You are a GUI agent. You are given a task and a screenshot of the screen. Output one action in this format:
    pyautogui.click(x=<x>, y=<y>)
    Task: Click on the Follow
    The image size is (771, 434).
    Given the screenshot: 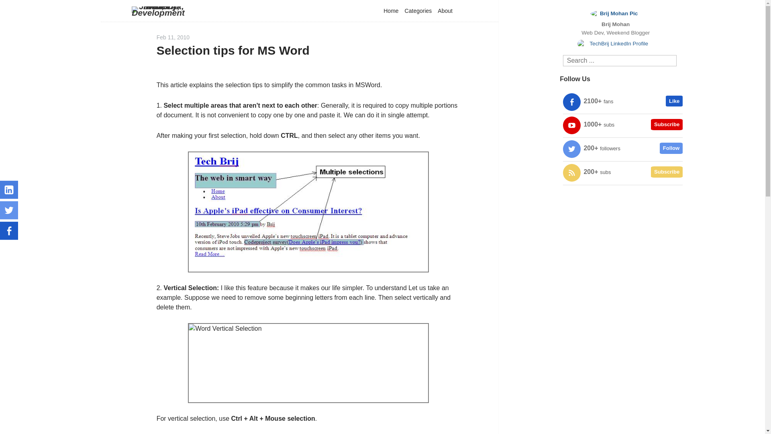 What is the action you would take?
    pyautogui.click(x=671, y=148)
    